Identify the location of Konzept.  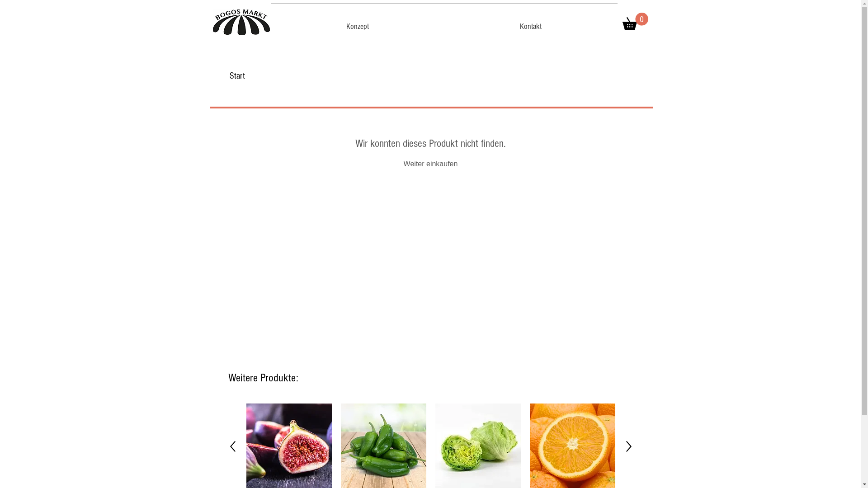
(357, 23).